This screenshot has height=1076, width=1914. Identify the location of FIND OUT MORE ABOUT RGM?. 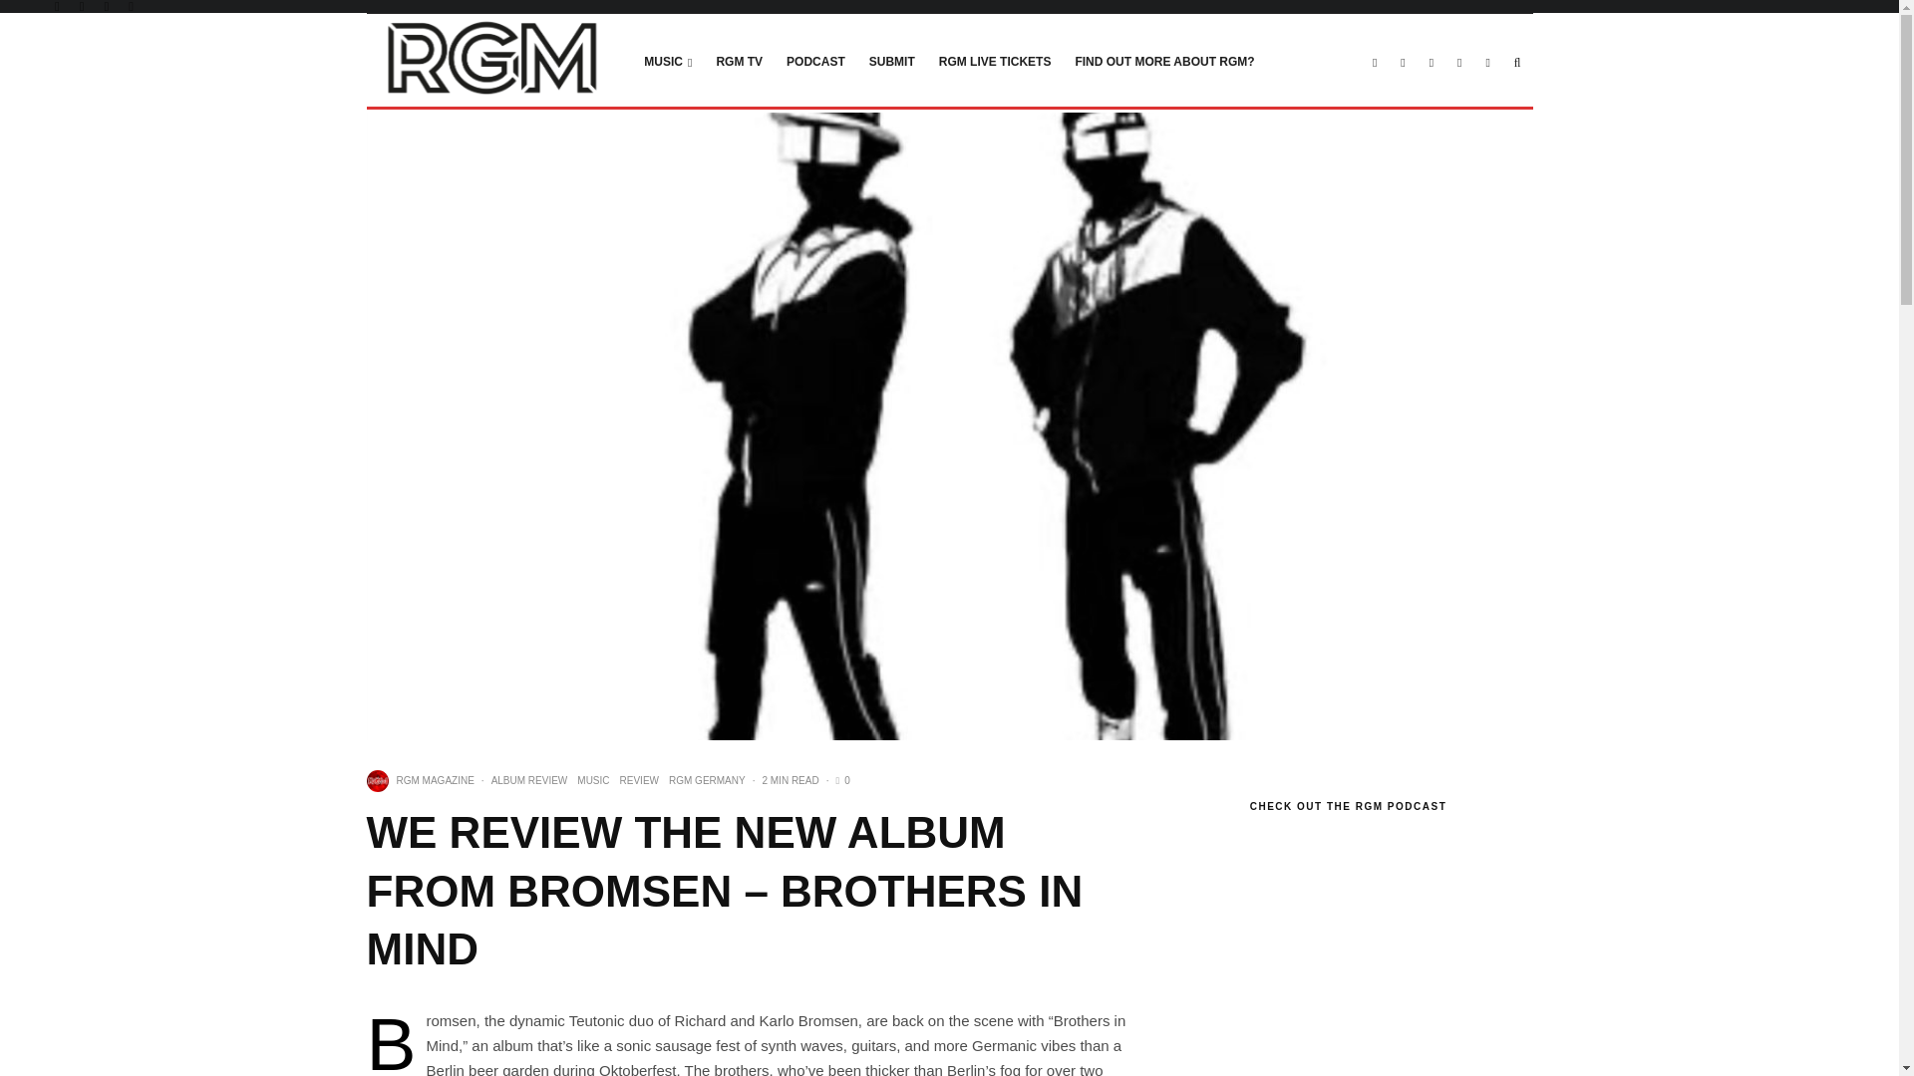
(1163, 60).